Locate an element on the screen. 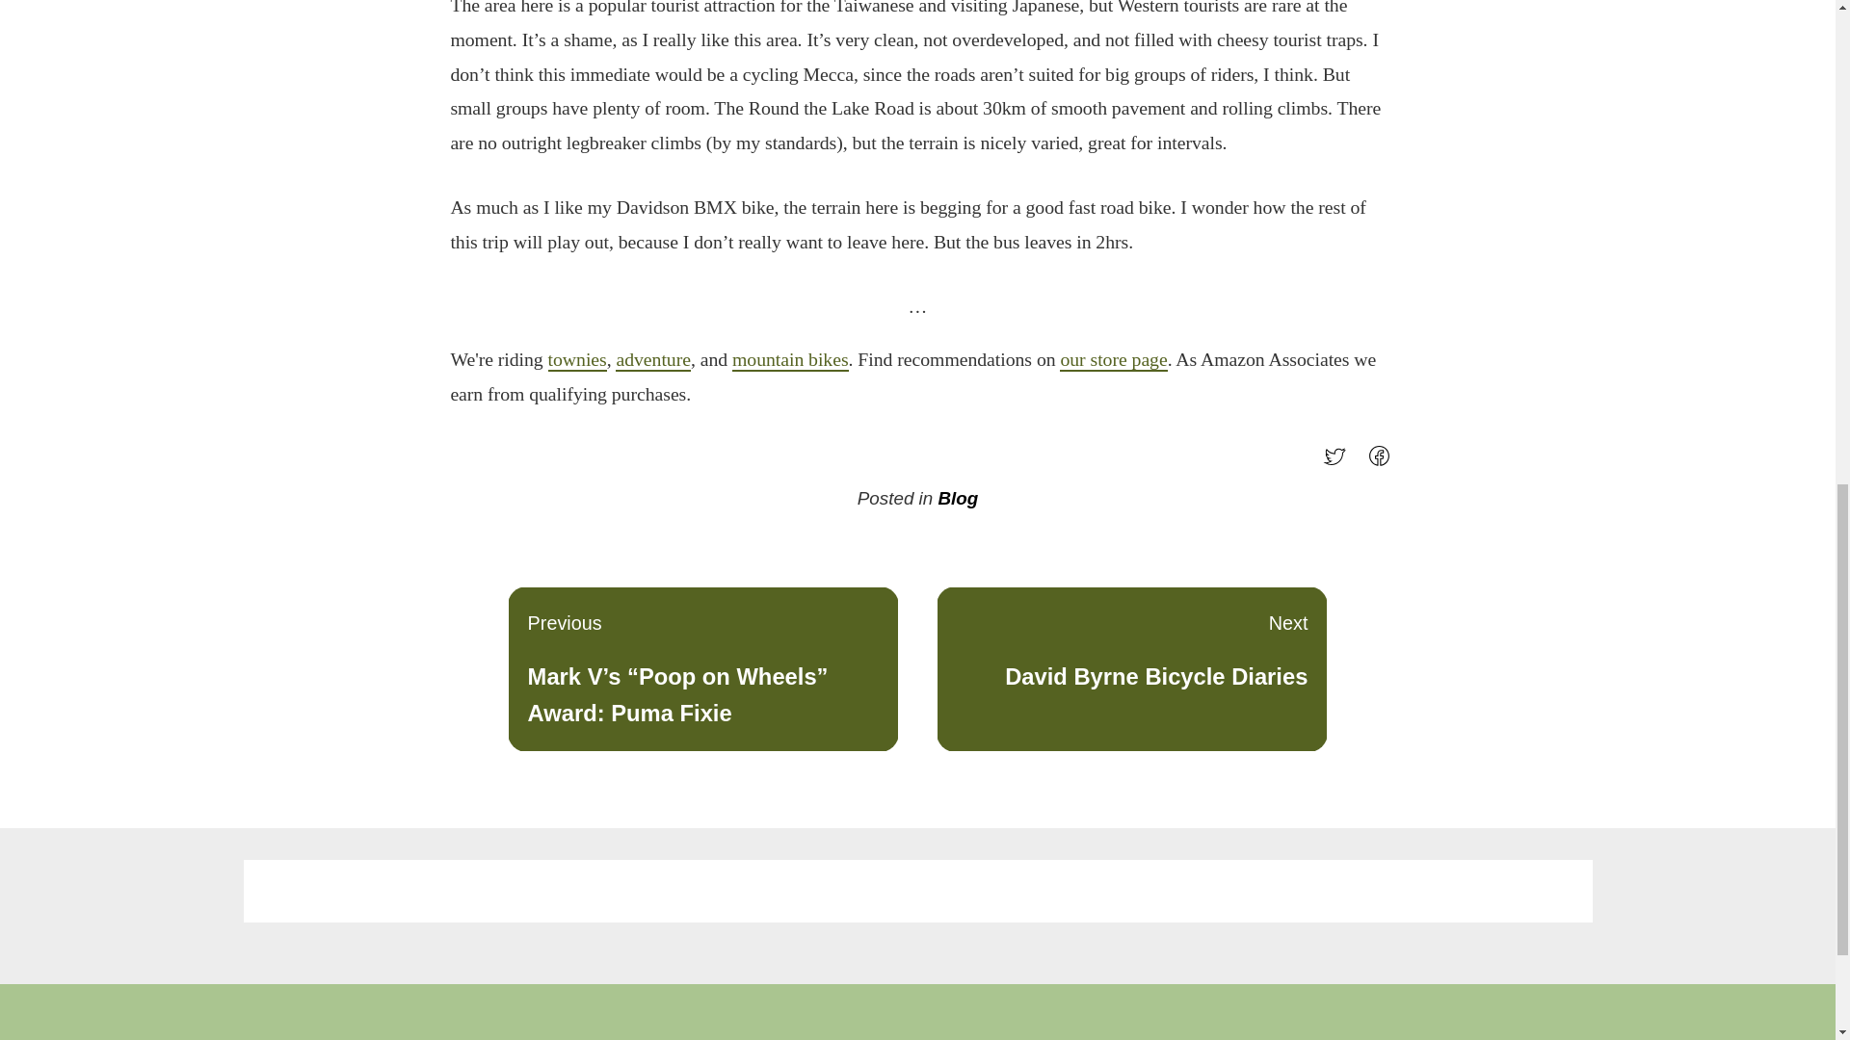 The width and height of the screenshot is (1850, 1040). Blog is located at coordinates (958, 498).